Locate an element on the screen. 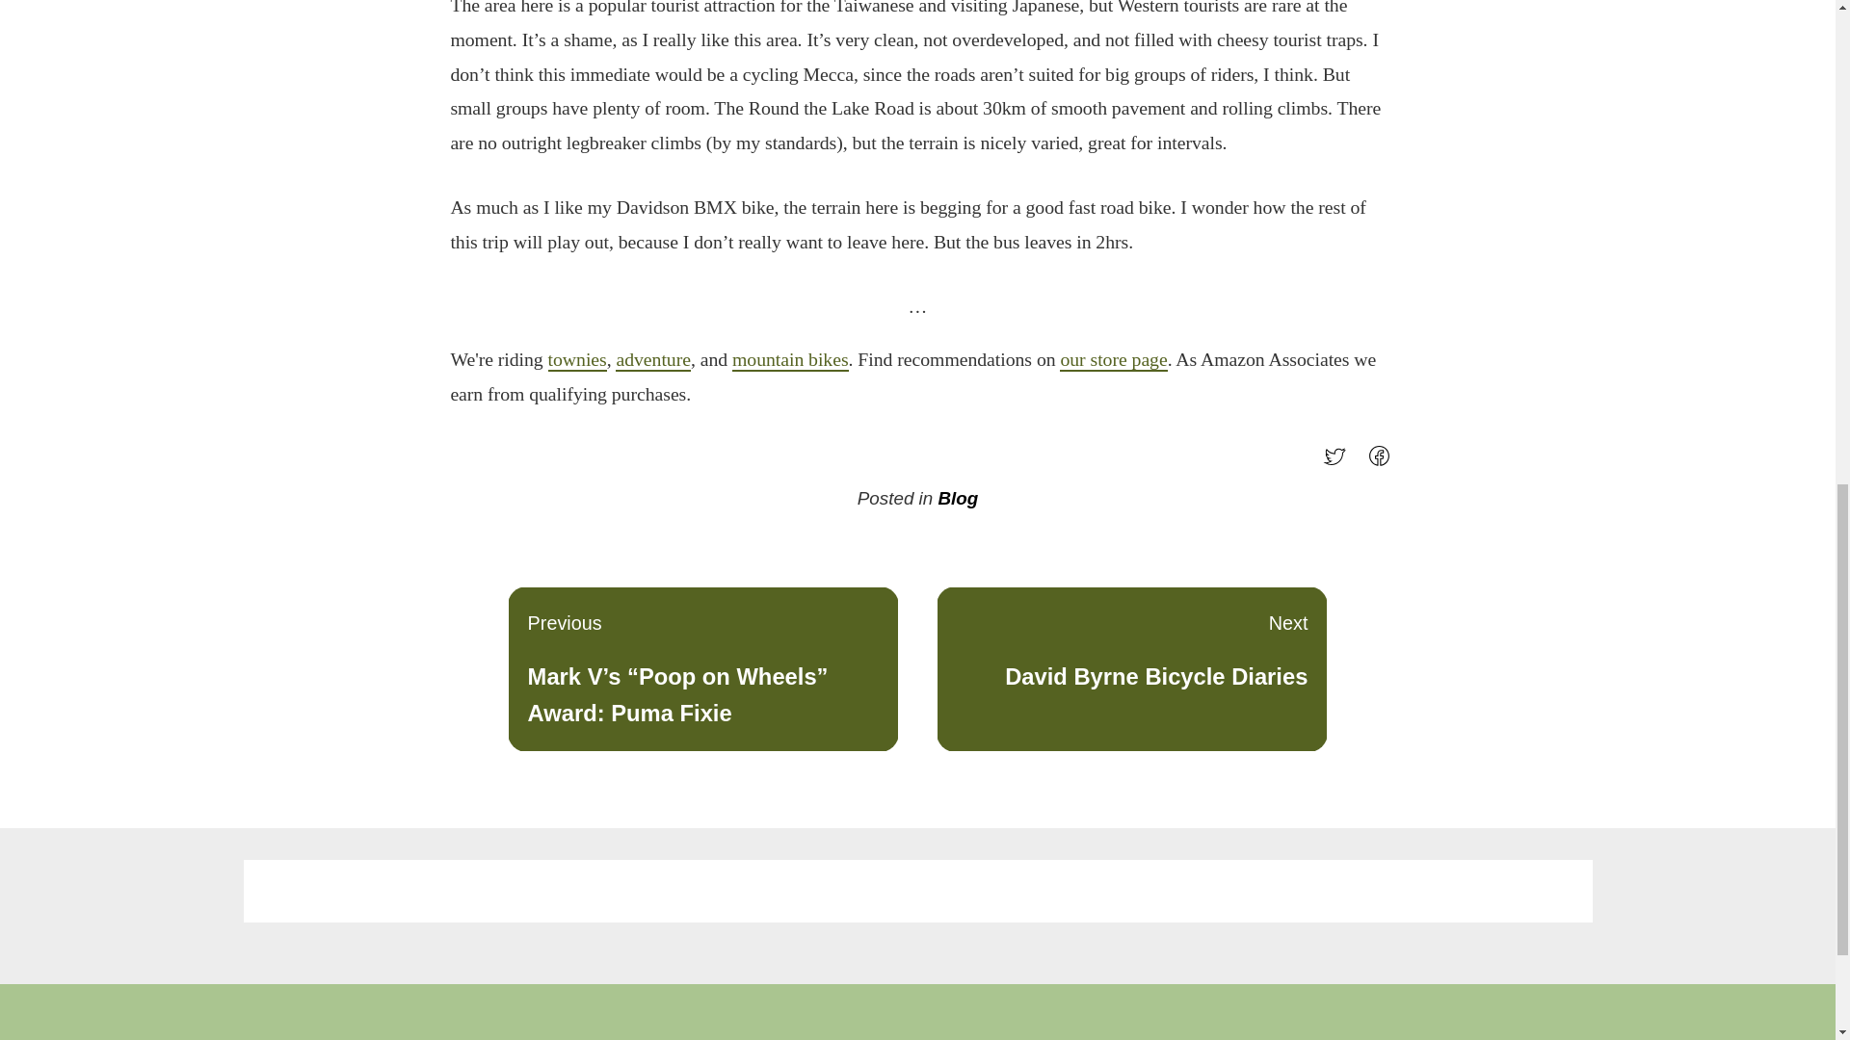 The width and height of the screenshot is (1850, 1040). Blog is located at coordinates (958, 498).